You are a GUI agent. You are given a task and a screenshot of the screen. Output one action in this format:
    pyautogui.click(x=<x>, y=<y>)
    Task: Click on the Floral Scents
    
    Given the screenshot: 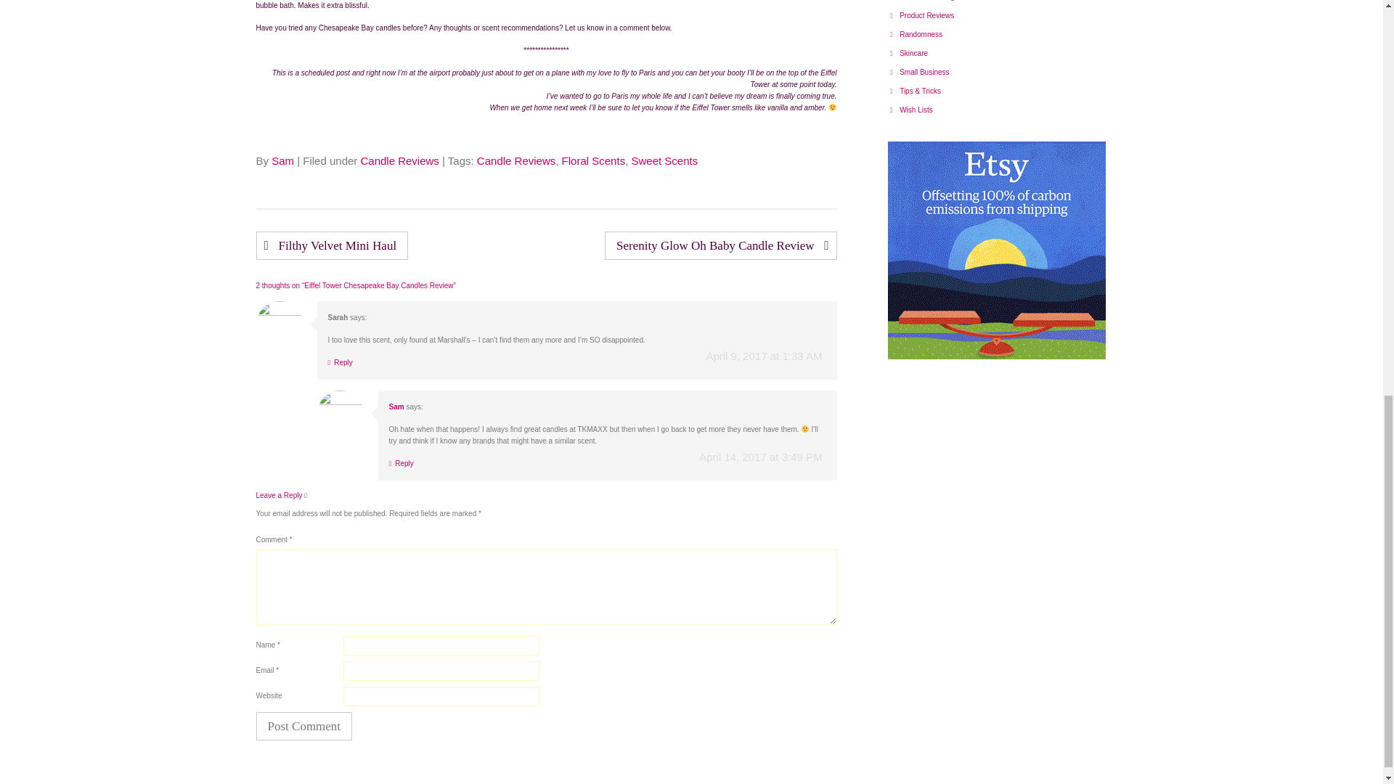 What is the action you would take?
    pyautogui.click(x=594, y=160)
    